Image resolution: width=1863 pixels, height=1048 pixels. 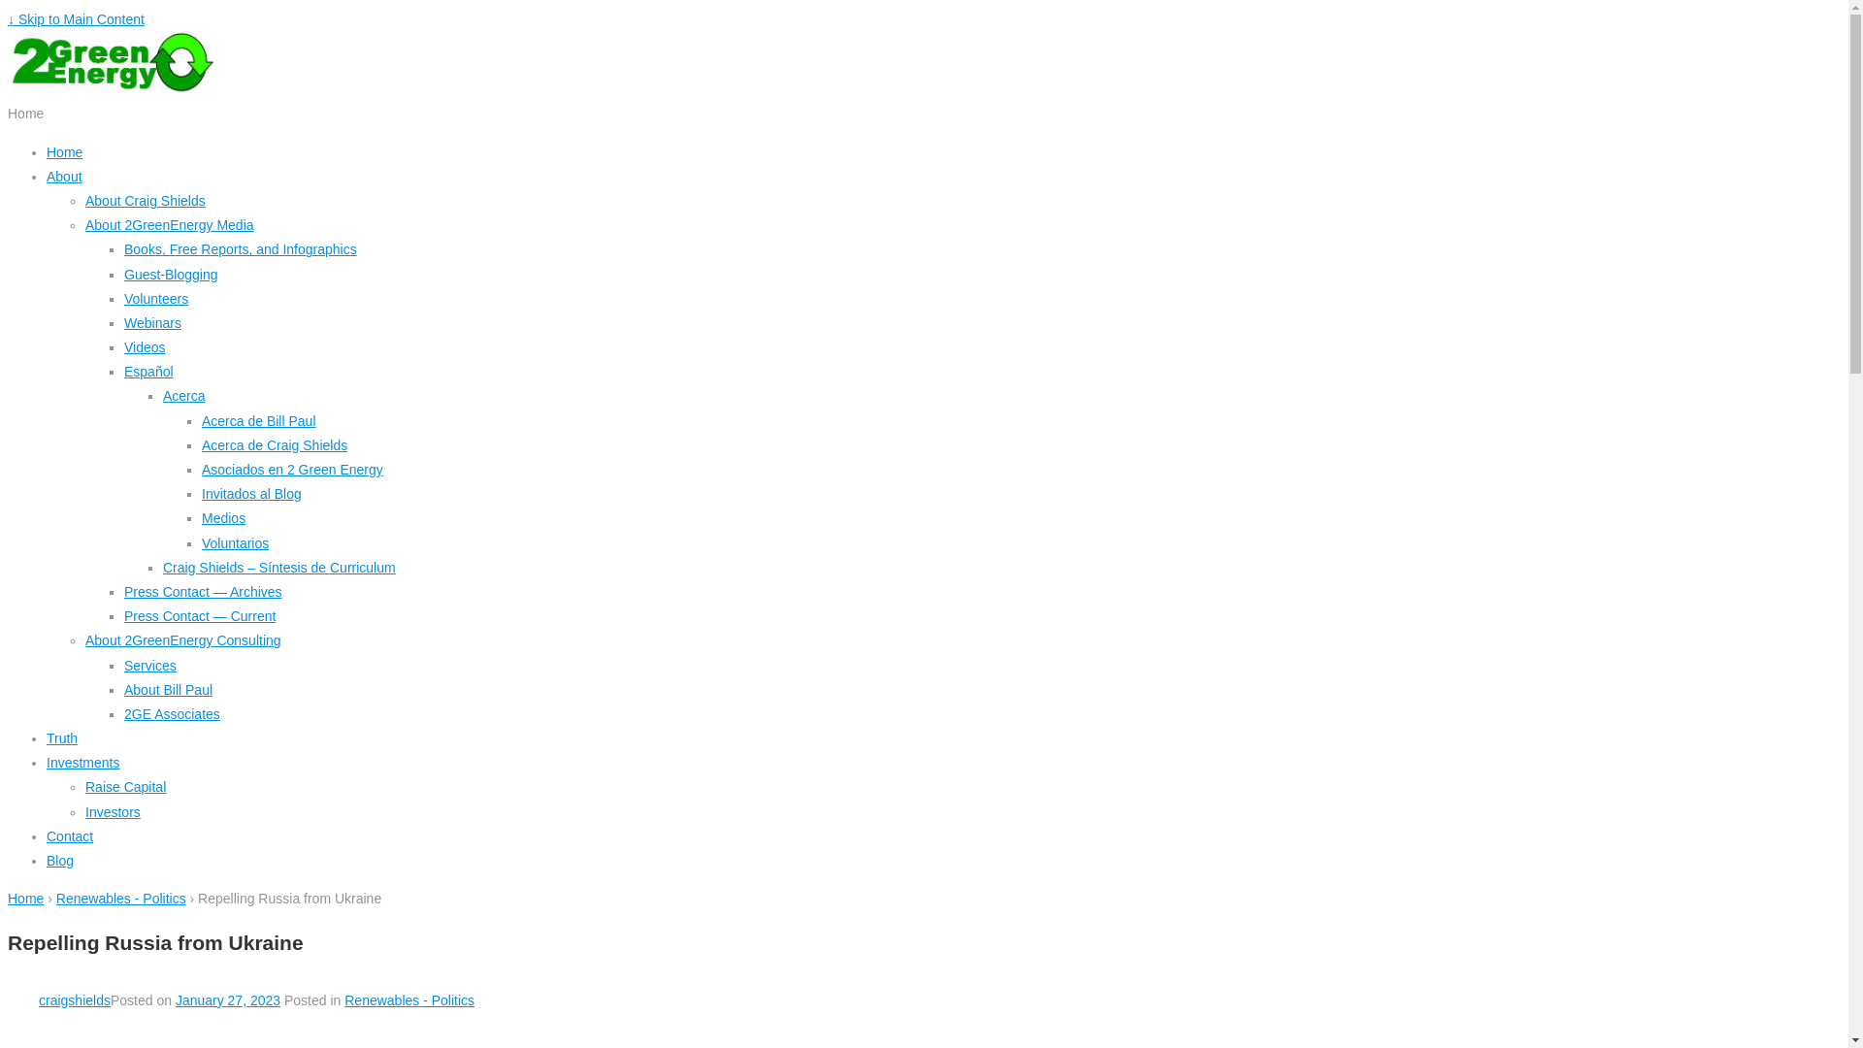 What do you see at coordinates (146, 347) in the screenshot?
I see `Videos` at bounding box center [146, 347].